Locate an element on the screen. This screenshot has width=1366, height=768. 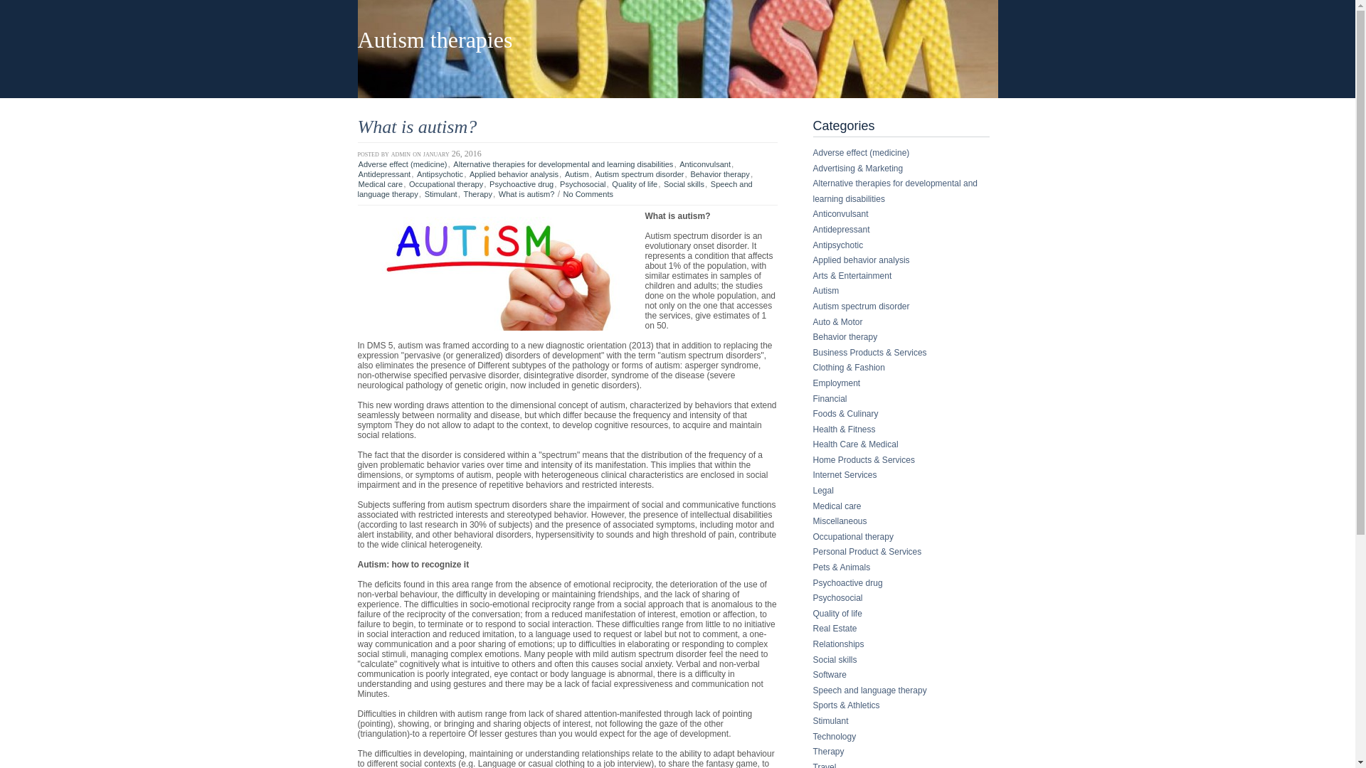
Quality of life is located at coordinates (837, 614).